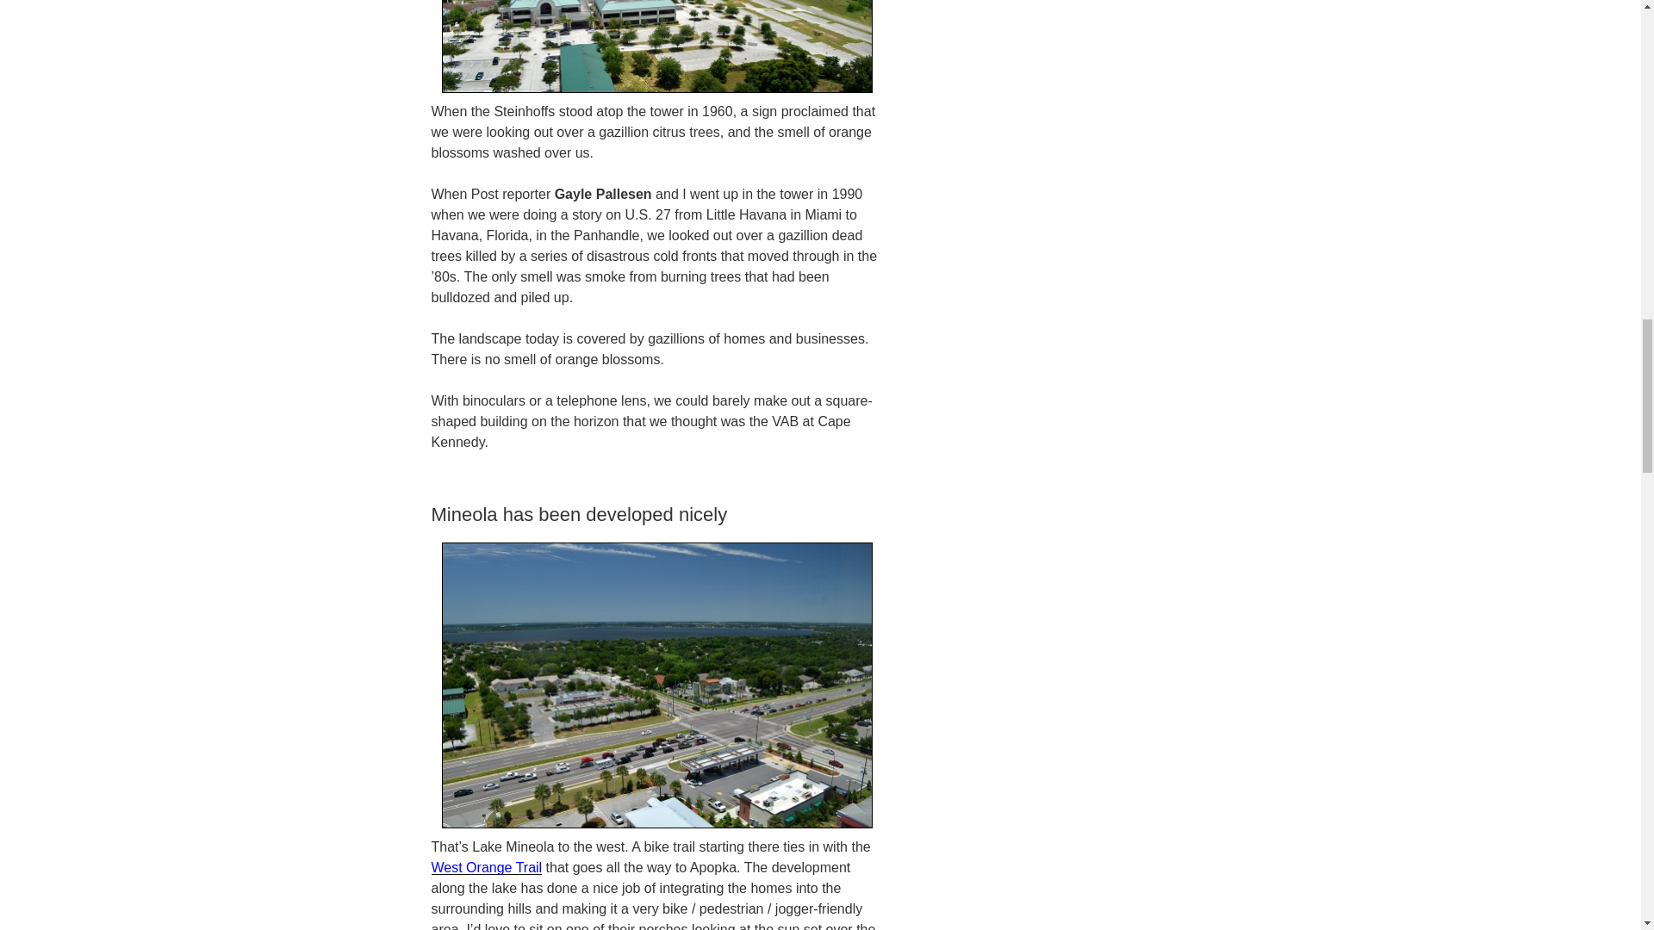  Describe the element at coordinates (486, 868) in the screenshot. I see `West Orange Trail map` at that location.